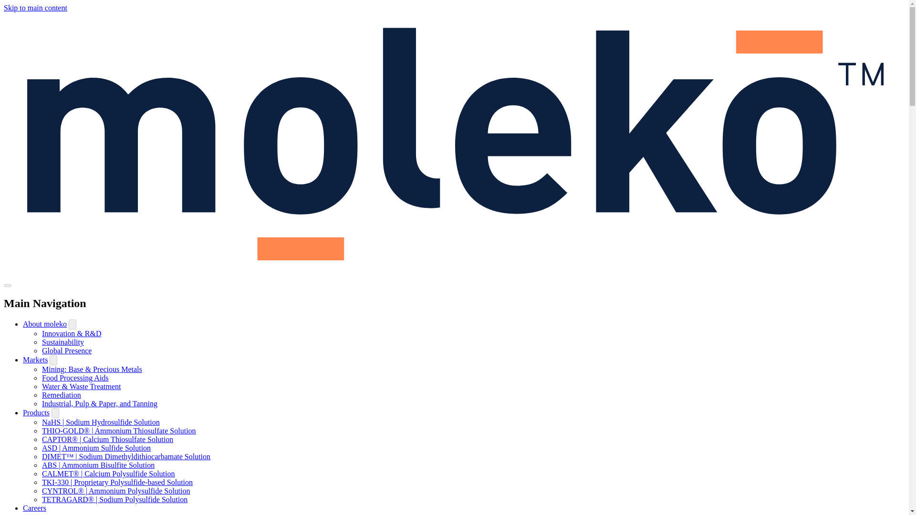 This screenshot has width=916, height=515. I want to click on Sustainability, so click(63, 341).